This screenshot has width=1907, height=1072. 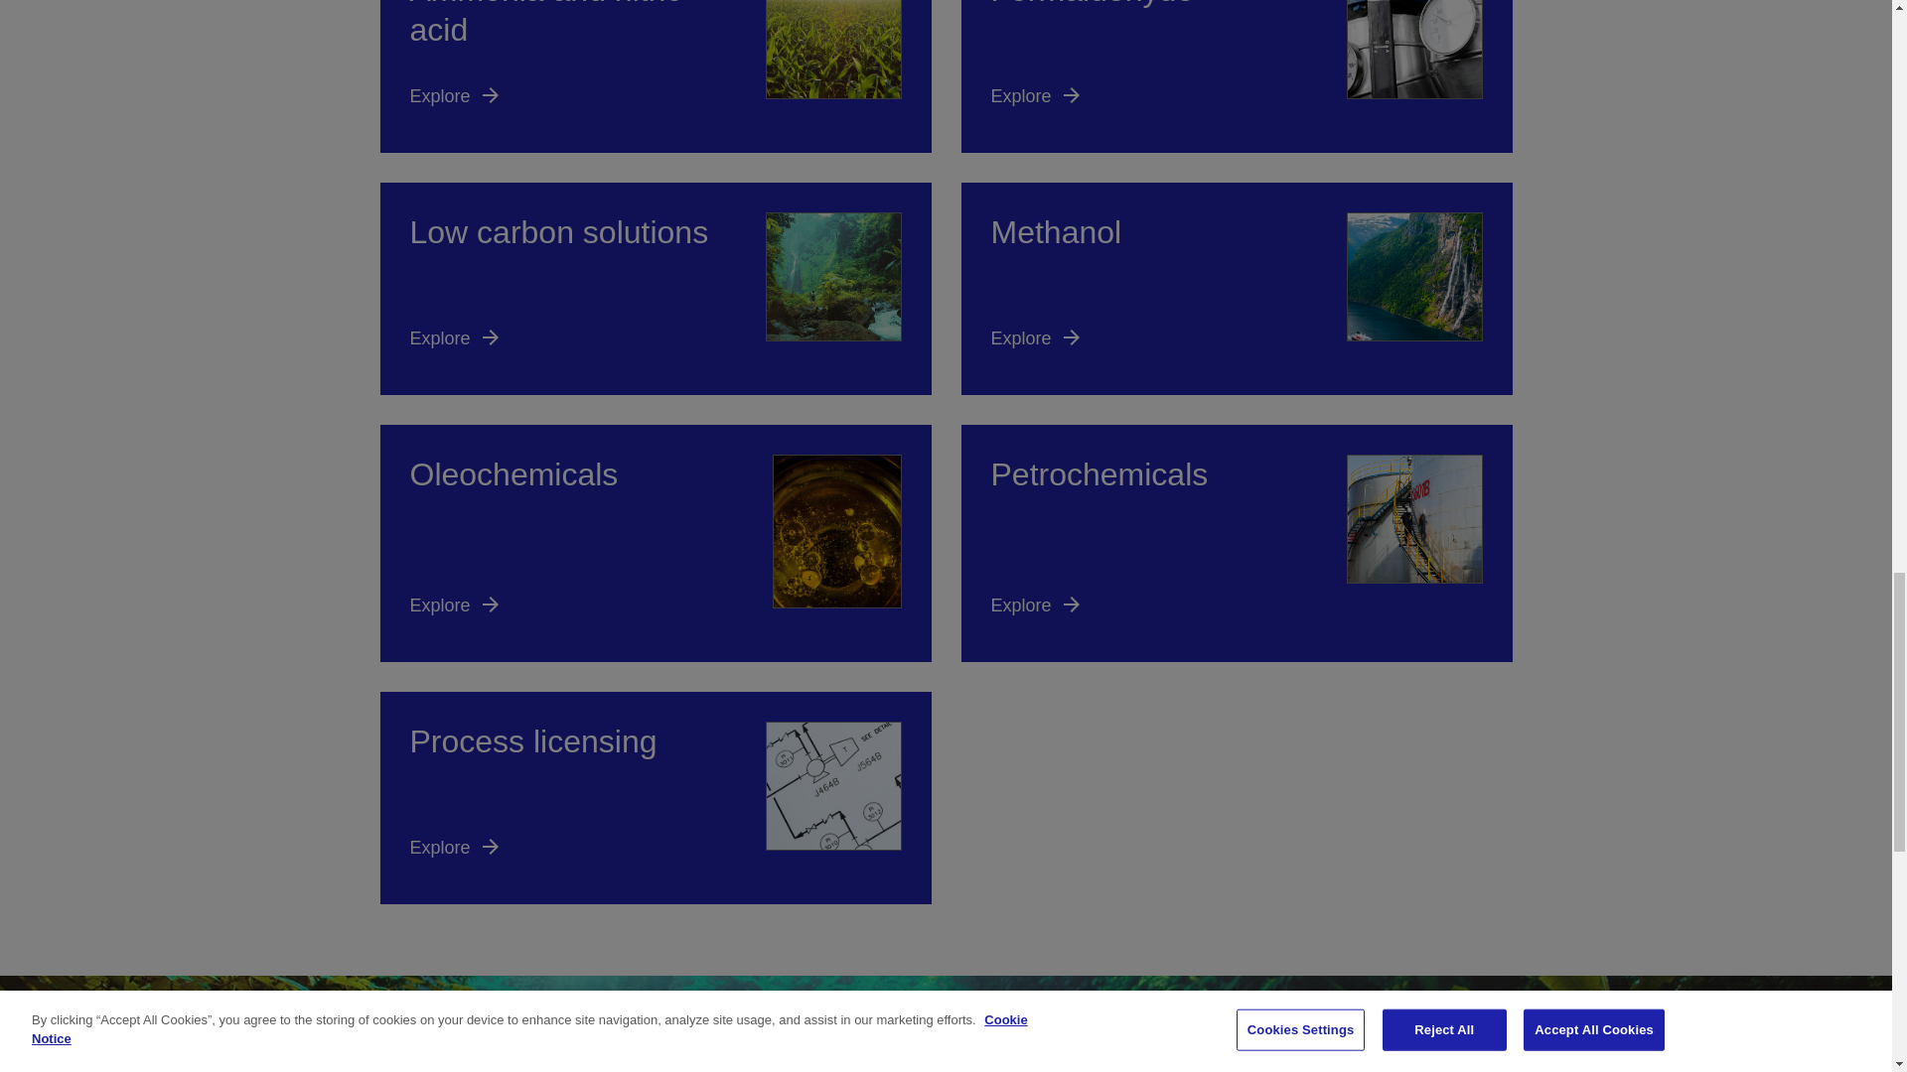 What do you see at coordinates (655, 288) in the screenshot?
I see `Low carbon solutions` at bounding box center [655, 288].